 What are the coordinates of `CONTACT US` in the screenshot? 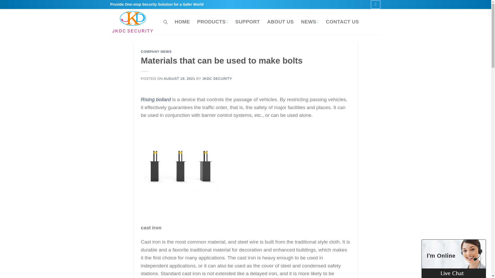 It's located at (342, 22).